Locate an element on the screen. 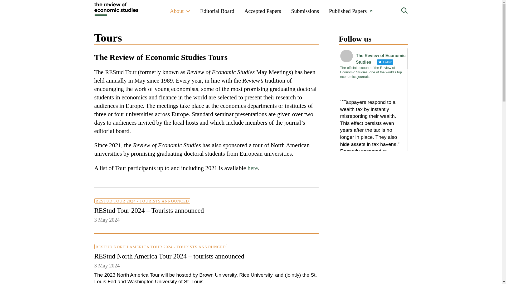  Accepted Papers is located at coordinates (263, 9).